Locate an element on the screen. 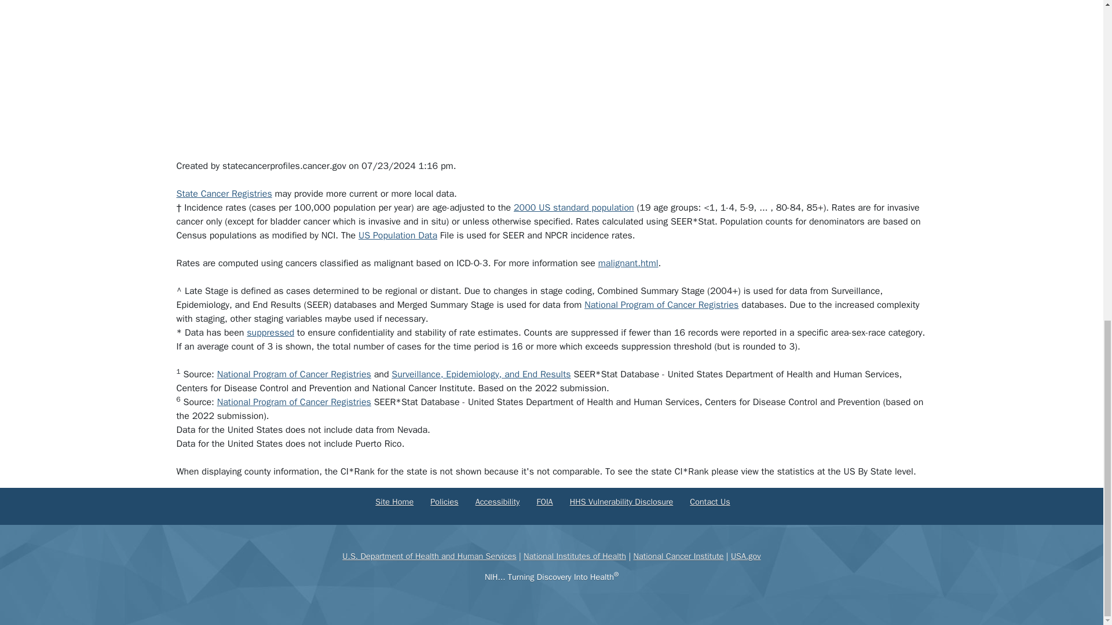 The height and width of the screenshot is (625, 1112). US Population Data is located at coordinates (397, 235).